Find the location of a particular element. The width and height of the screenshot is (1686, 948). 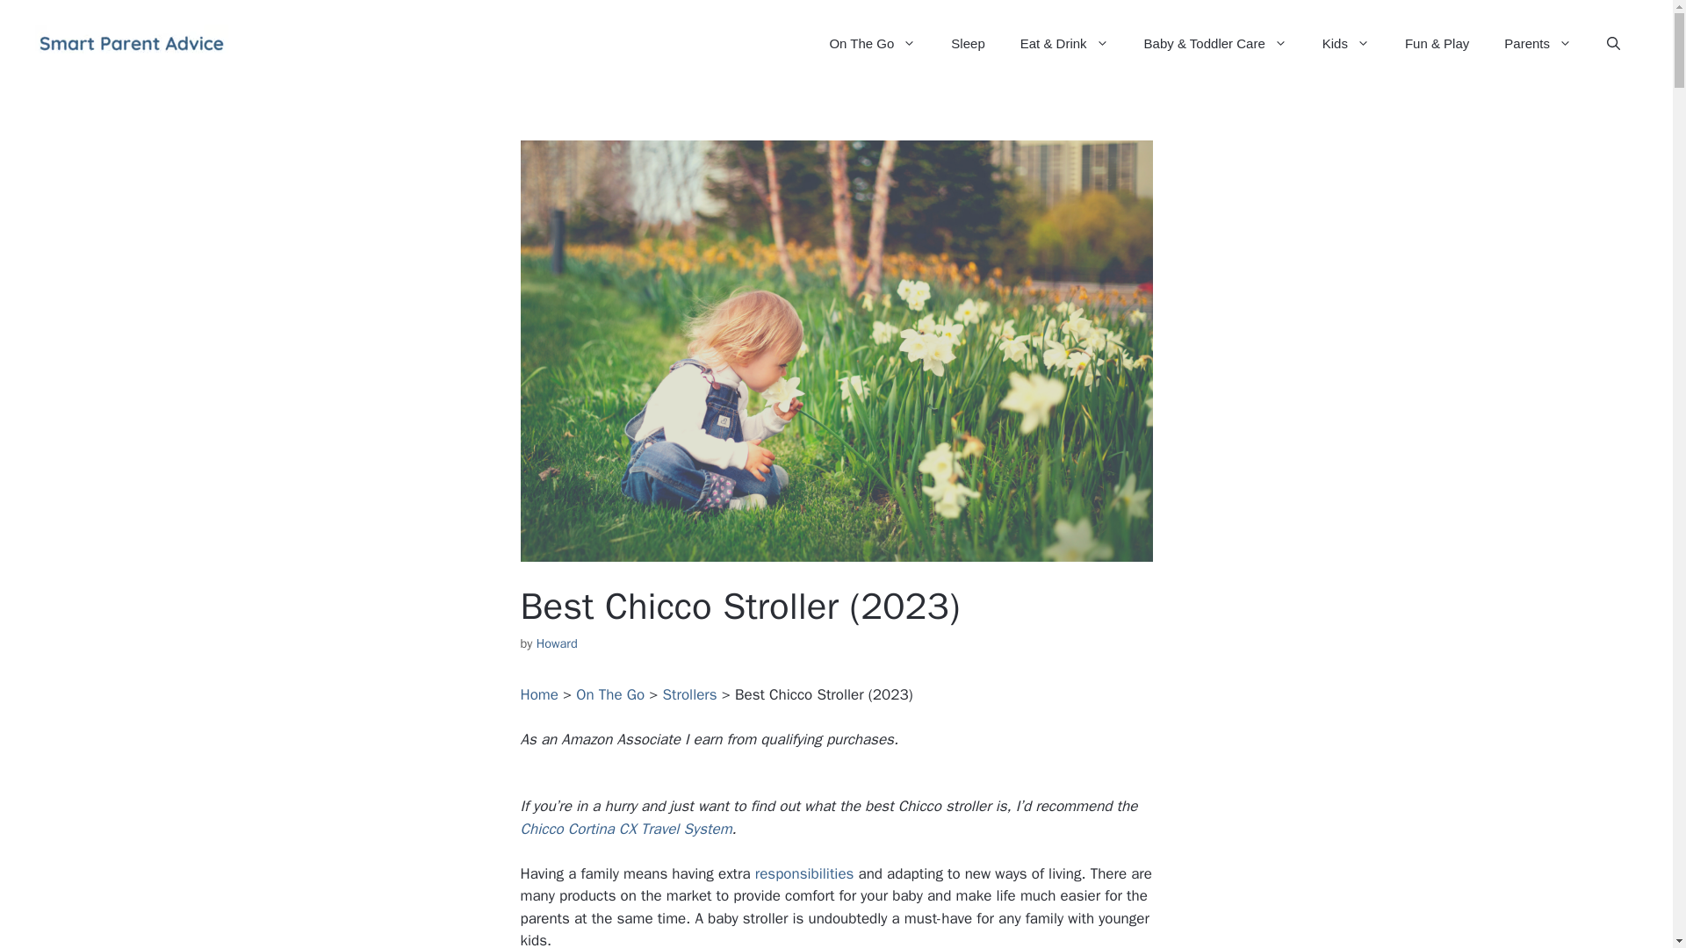

Chicco Cortina CX Travel System is located at coordinates (625, 829).